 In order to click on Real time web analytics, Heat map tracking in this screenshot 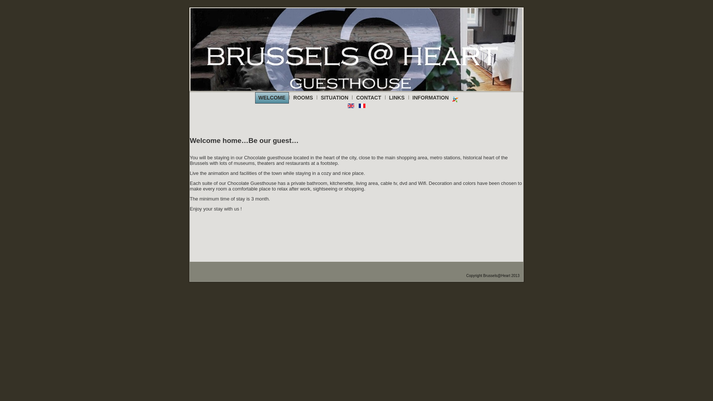, I will do `click(455, 100)`.